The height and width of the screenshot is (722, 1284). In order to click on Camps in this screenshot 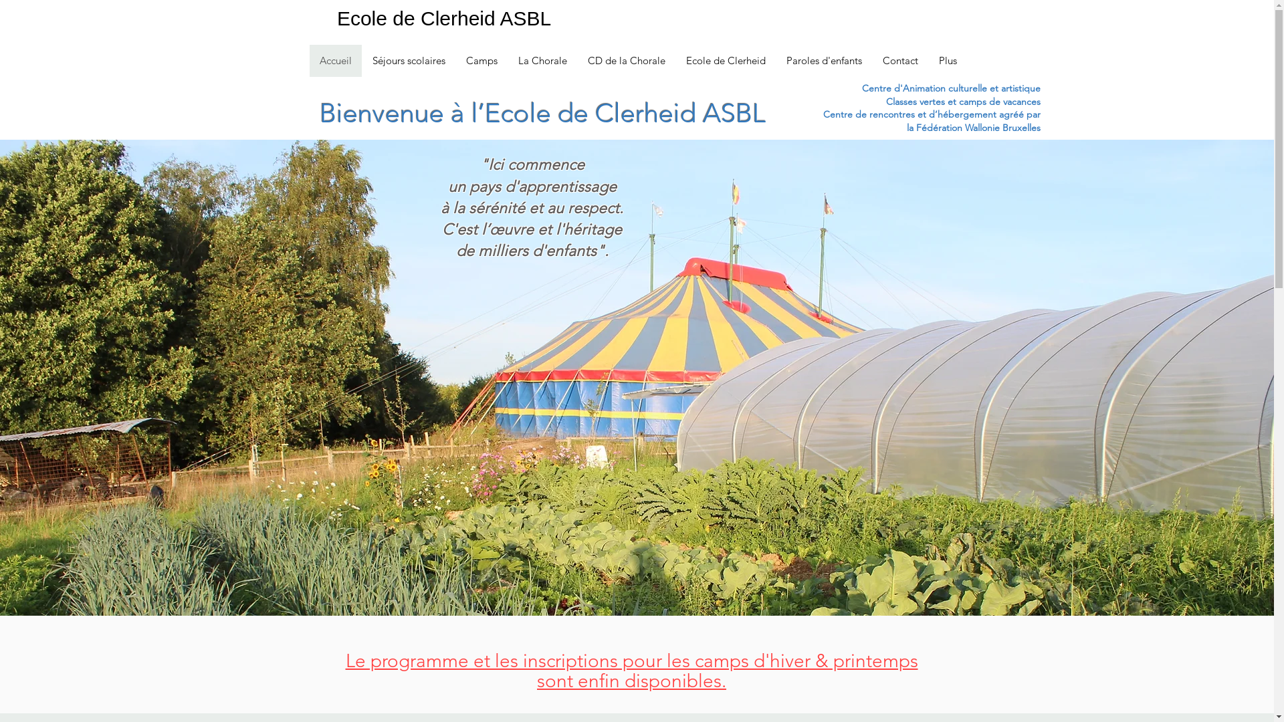, I will do `click(481, 61)`.